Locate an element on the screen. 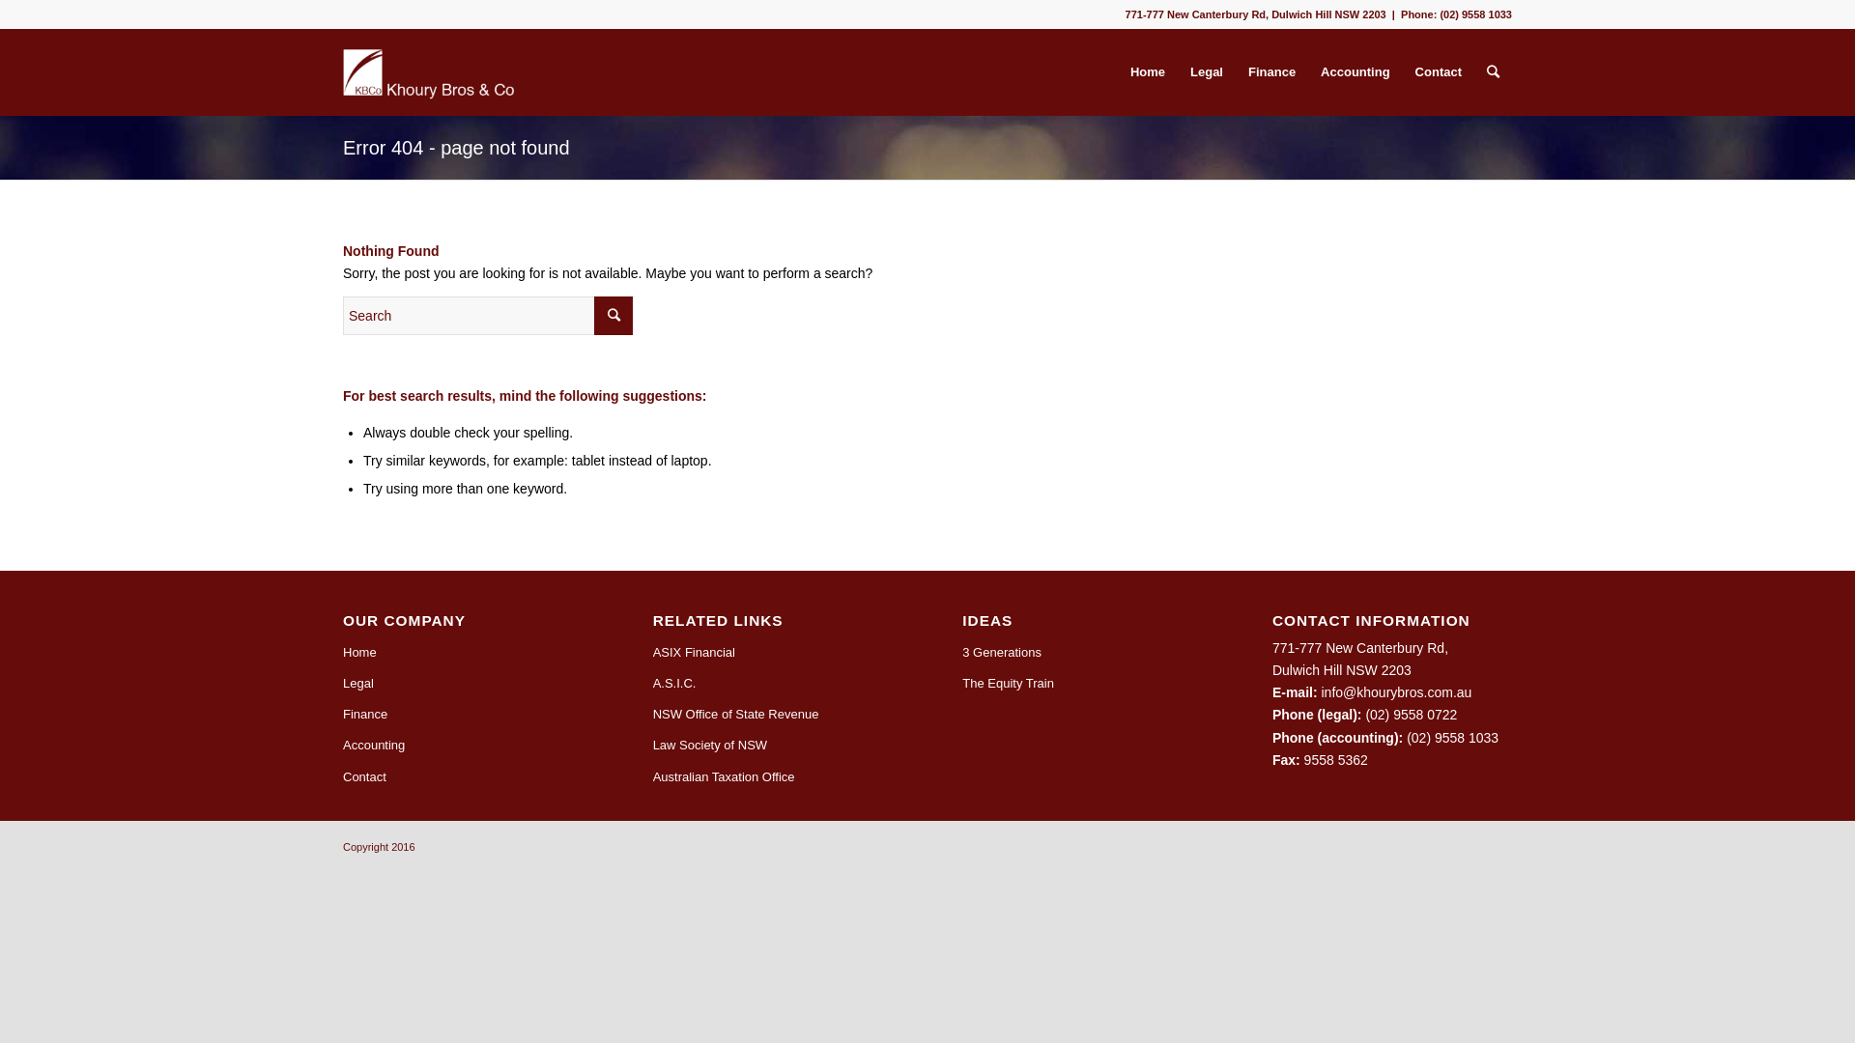 Image resolution: width=1855 pixels, height=1043 pixels. Contact is located at coordinates (1439, 72).